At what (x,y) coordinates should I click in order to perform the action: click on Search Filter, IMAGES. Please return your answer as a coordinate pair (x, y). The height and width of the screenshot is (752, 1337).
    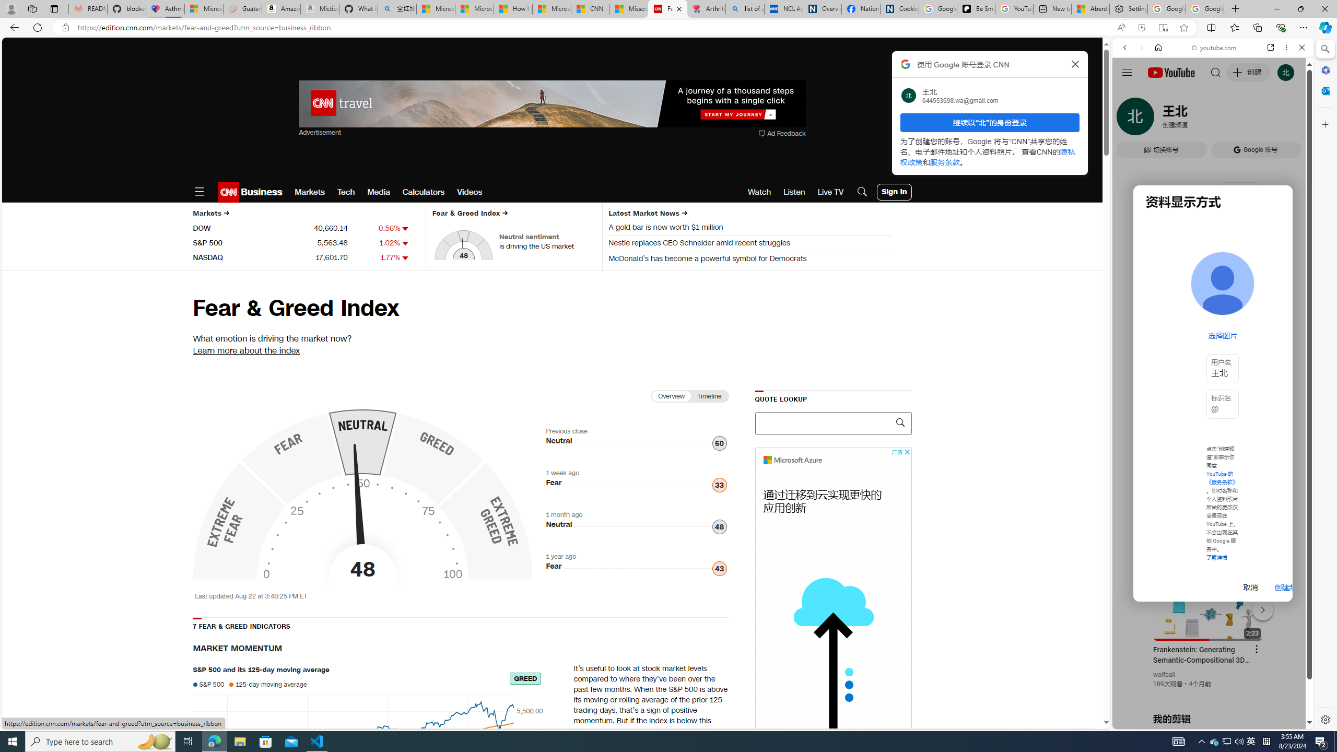
    Looking at the image, I should click on (1159, 119).